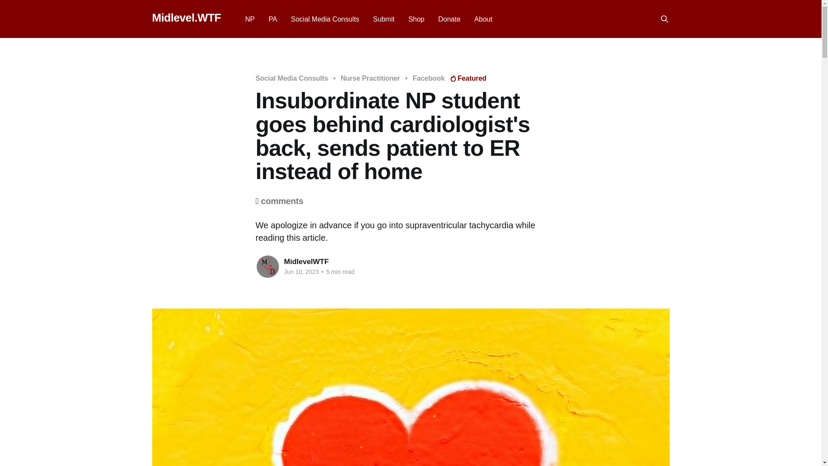 This screenshot has width=828, height=466. I want to click on Submit, so click(384, 19).